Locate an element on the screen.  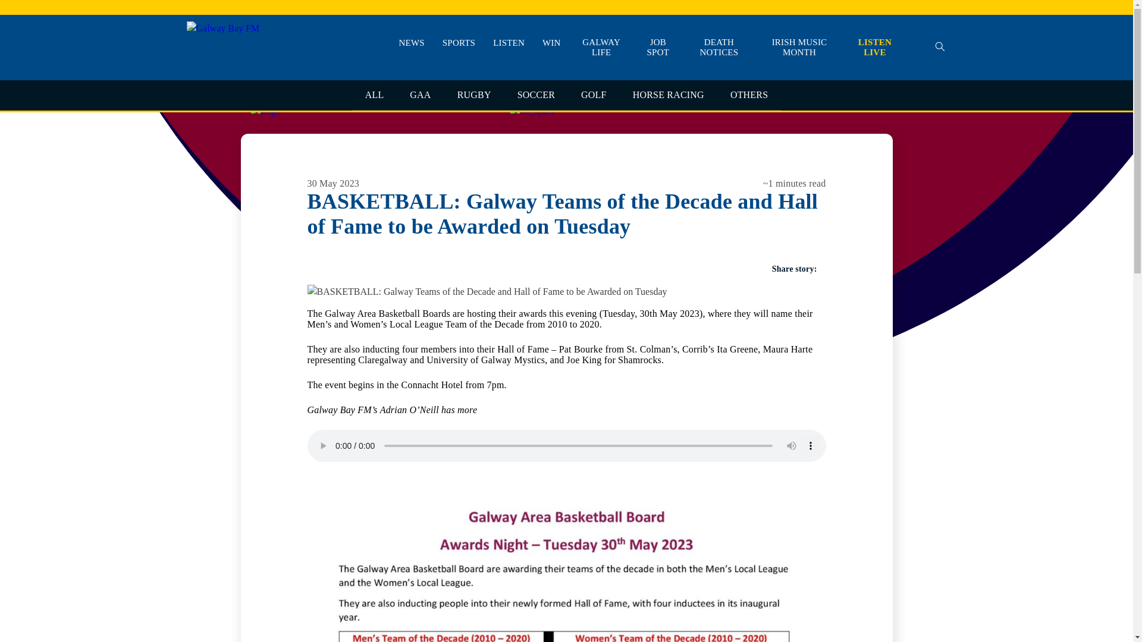
SPORTS is located at coordinates (459, 43).